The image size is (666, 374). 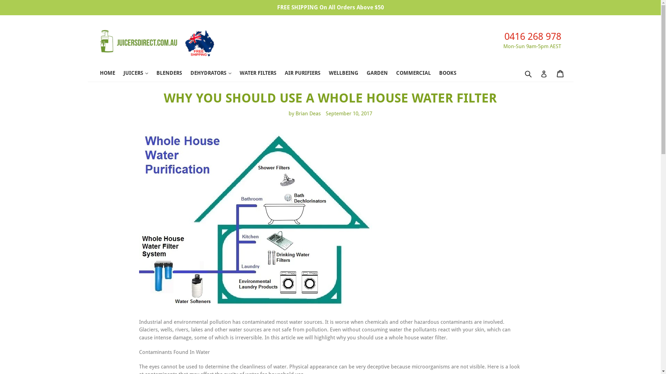 I want to click on FREE SHIPPING On All Orders Above $50, so click(x=330, y=8).